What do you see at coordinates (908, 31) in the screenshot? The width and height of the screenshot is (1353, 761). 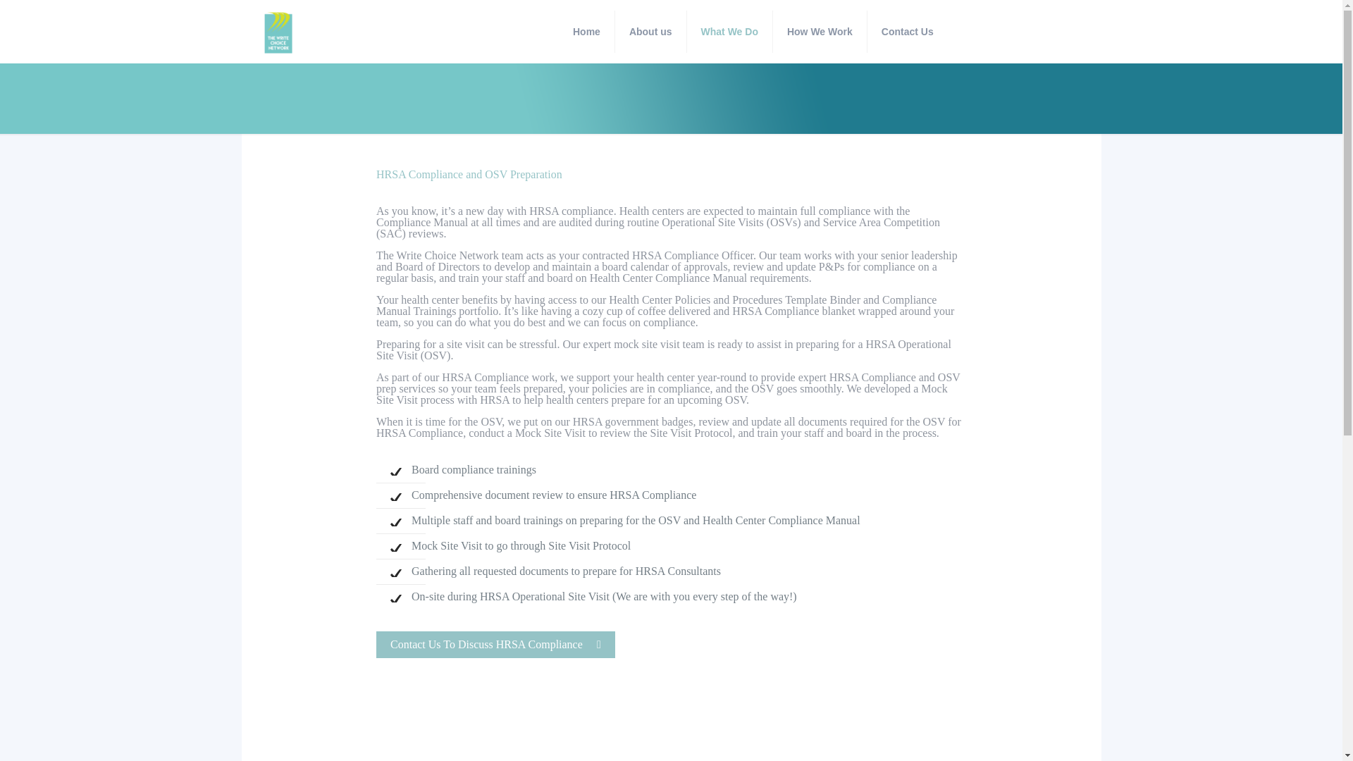 I see `Contact Us` at bounding box center [908, 31].